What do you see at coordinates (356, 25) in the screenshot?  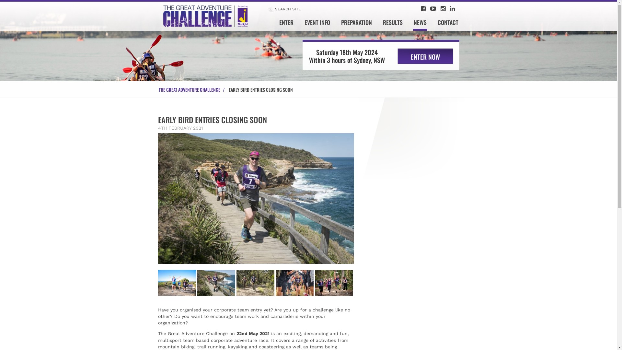 I see `PREPARATION` at bounding box center [356, 25].